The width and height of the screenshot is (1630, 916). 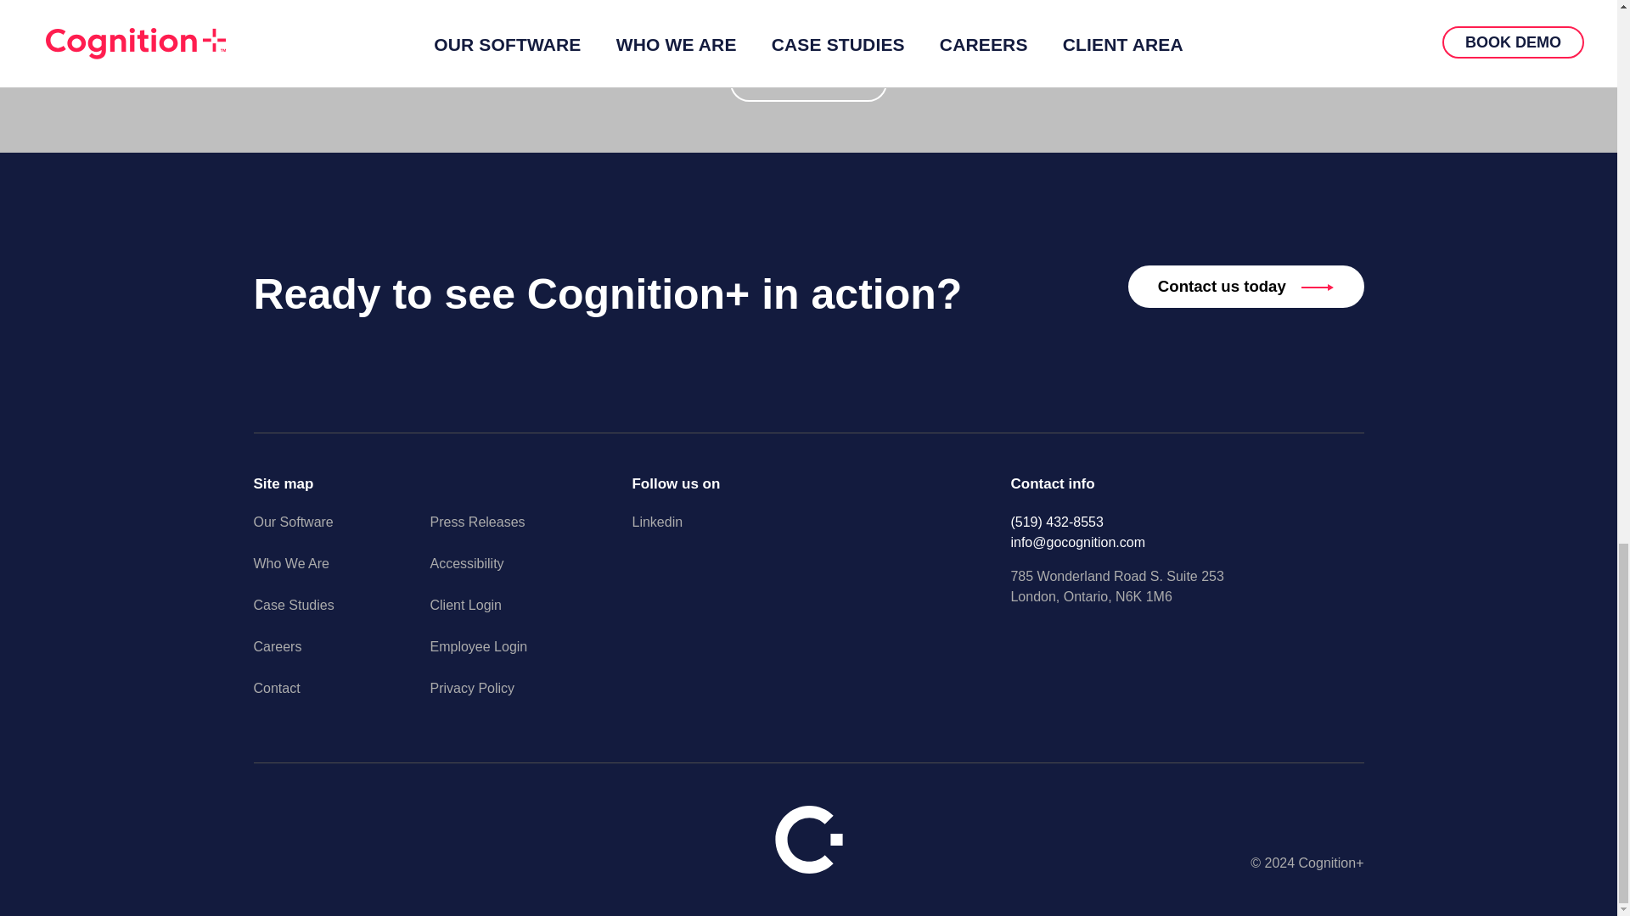 What do you see at coordinates (808, 533) in the screenshot?
I see `Linkedin` at bounding box center [808, 533].